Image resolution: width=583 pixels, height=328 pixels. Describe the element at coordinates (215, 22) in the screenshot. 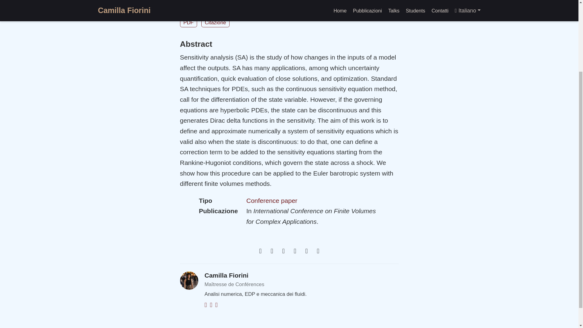

I see `Citazione` at that location.